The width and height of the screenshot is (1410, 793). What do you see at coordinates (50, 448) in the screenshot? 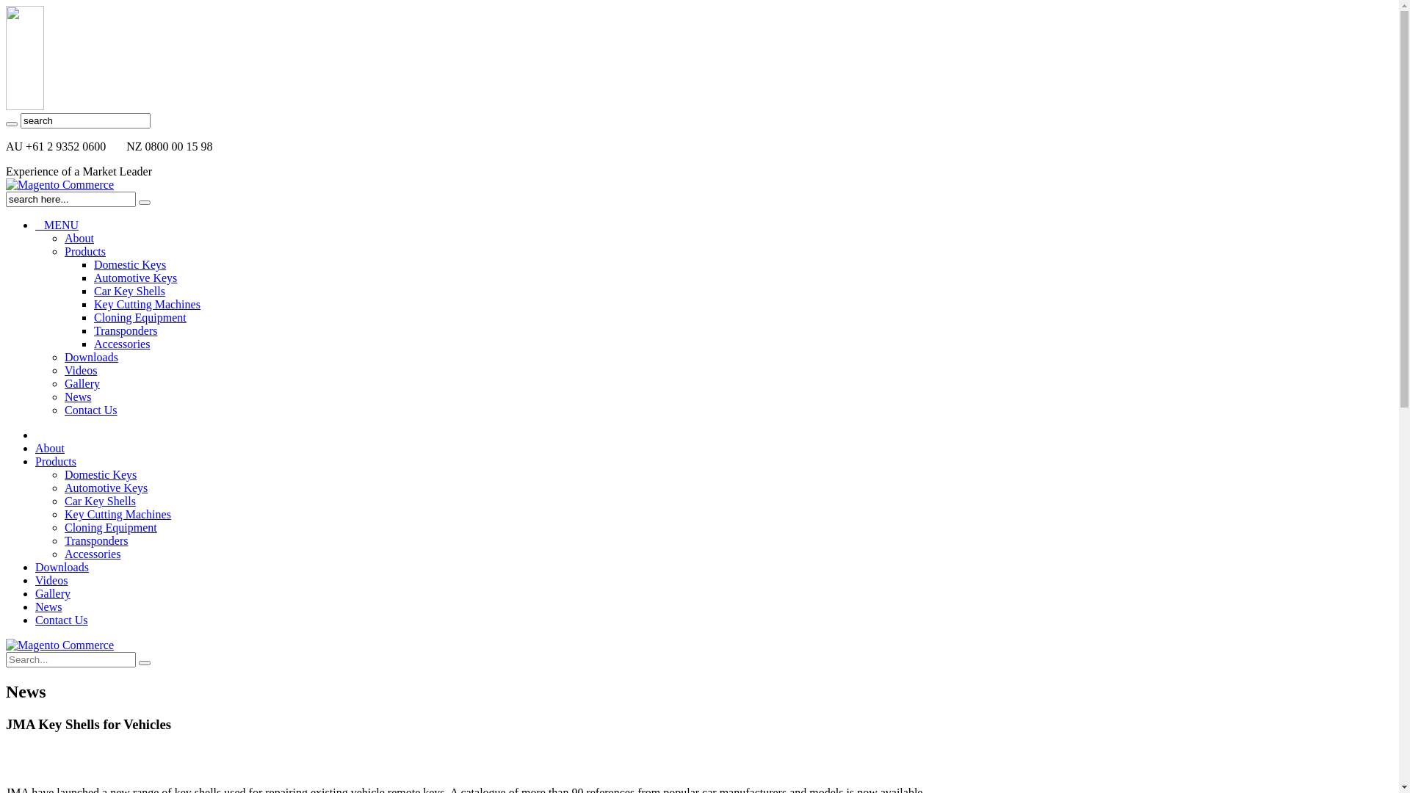
I see `About` at bounding box center [50, 448].